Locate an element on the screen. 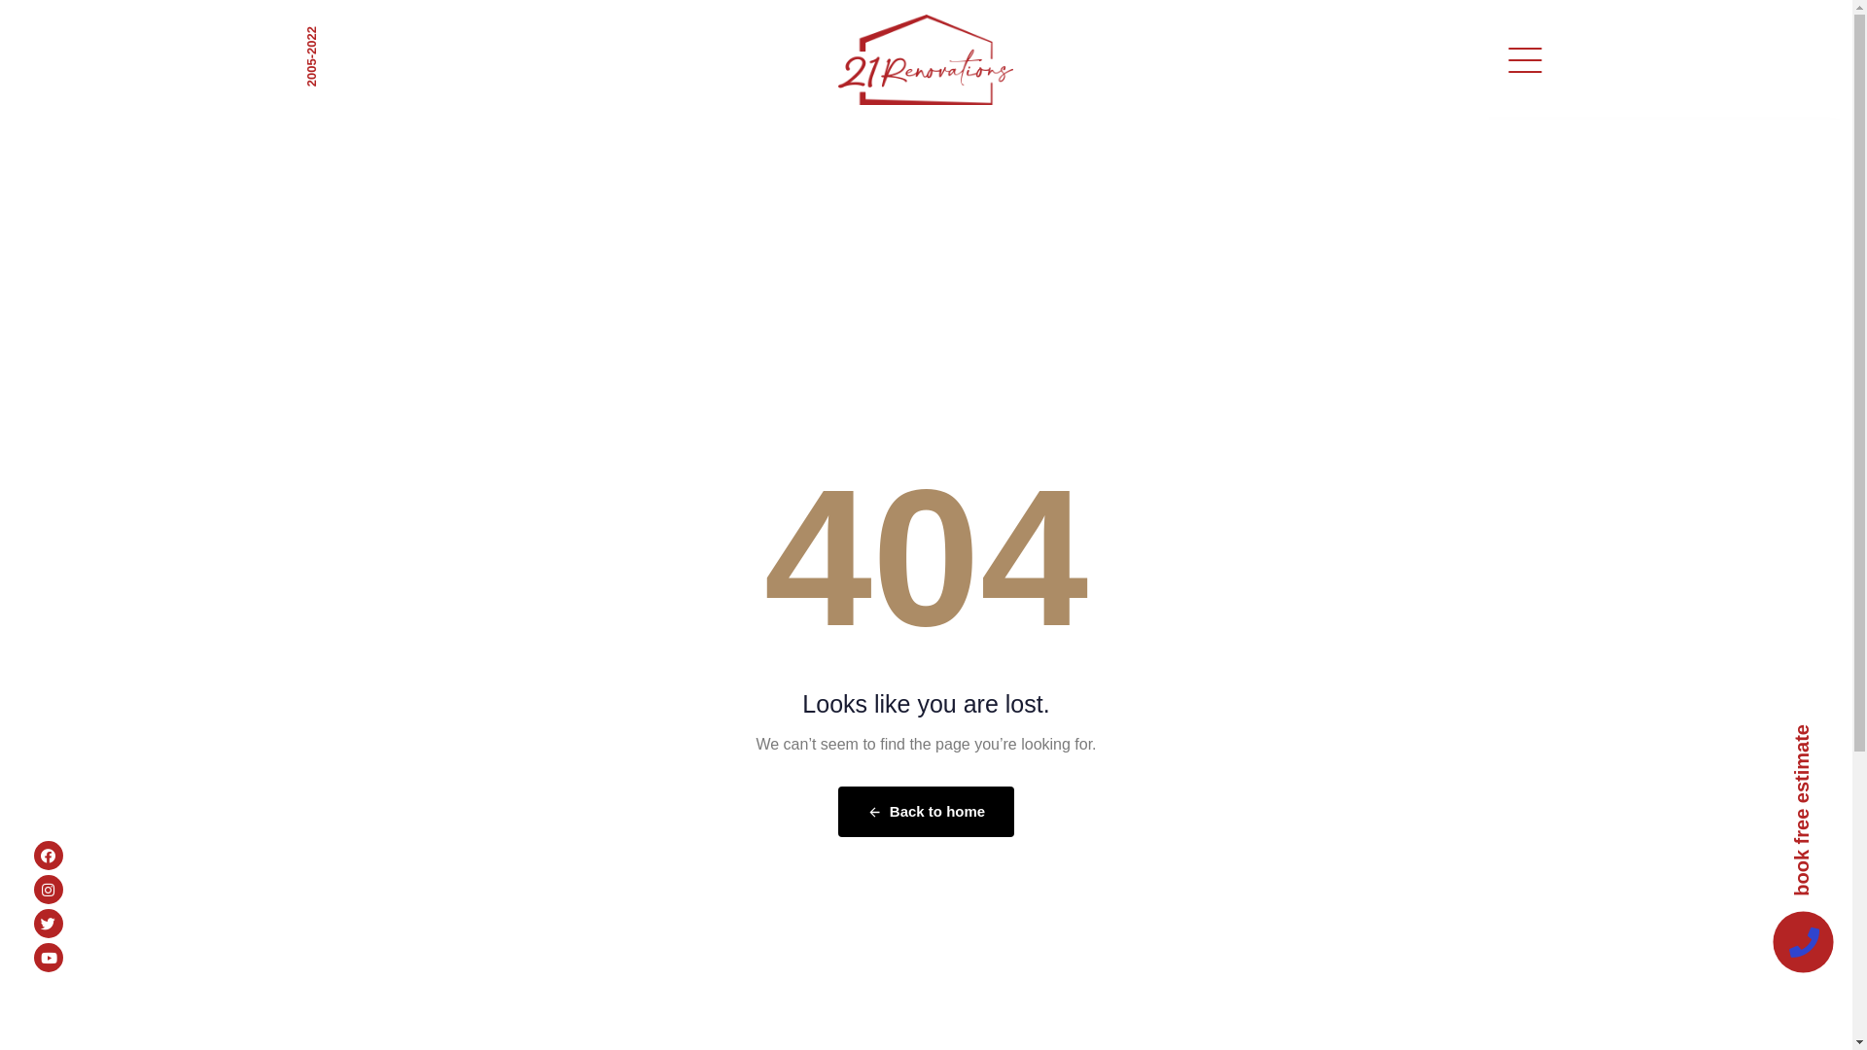 The height and width of the screenshot is (1050, 1867). book free estimate is located at coordinates (1802, 811).